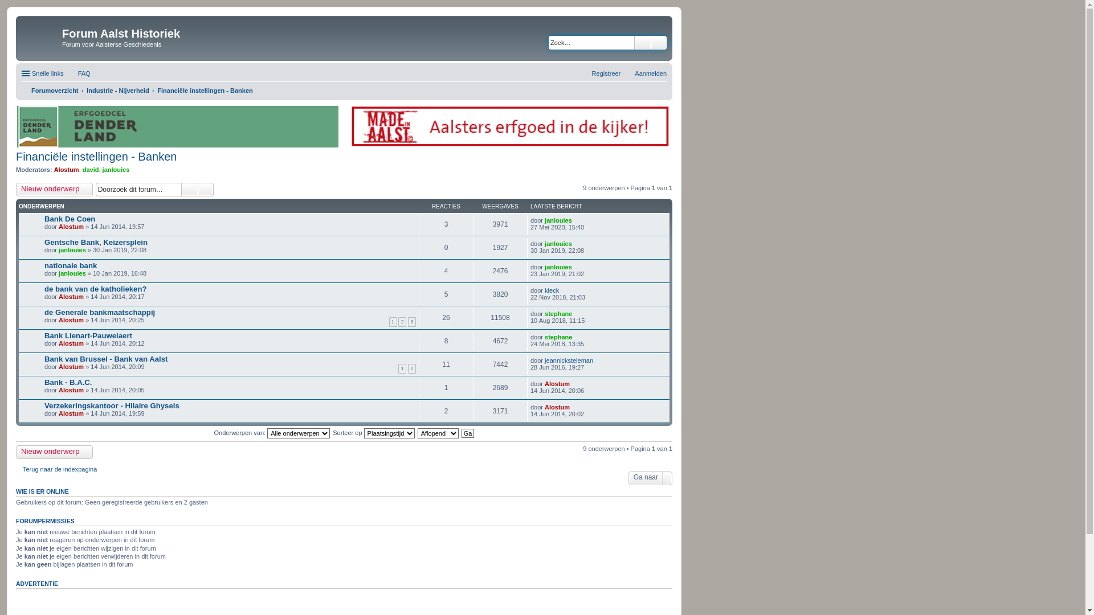 This screenshot has height=615, width=1094. Describe the element at coordinates (643, 43) in the screenshot. I see `Zoek` at that location.